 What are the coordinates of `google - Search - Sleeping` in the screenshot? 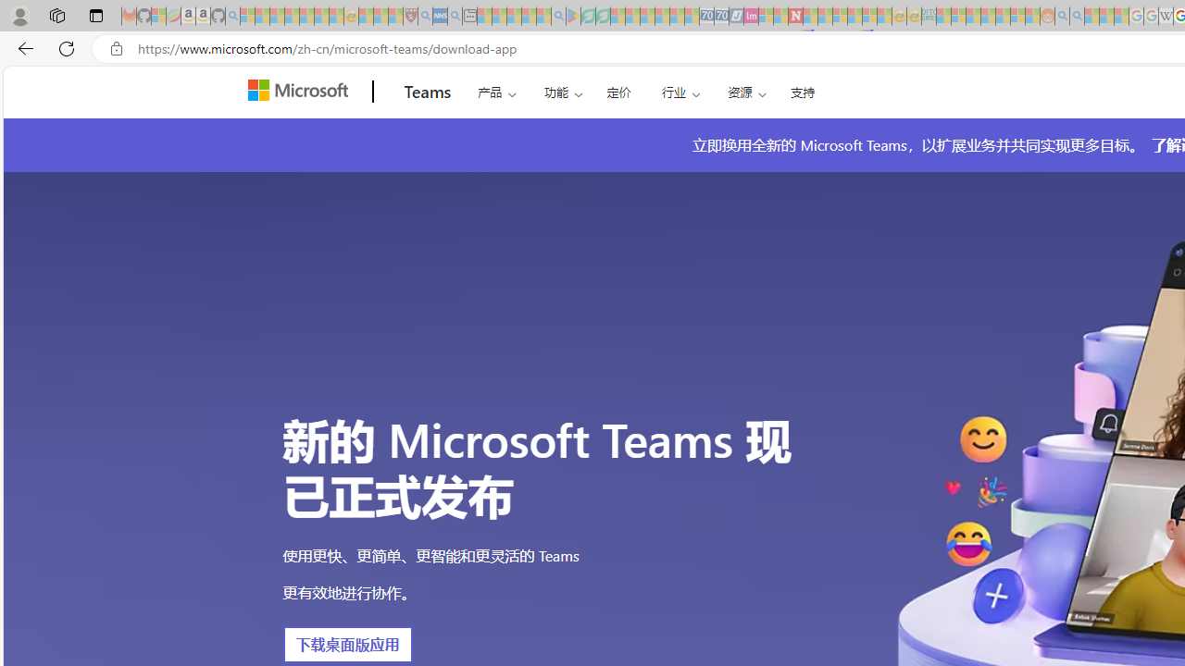 It's located at (558, 17).